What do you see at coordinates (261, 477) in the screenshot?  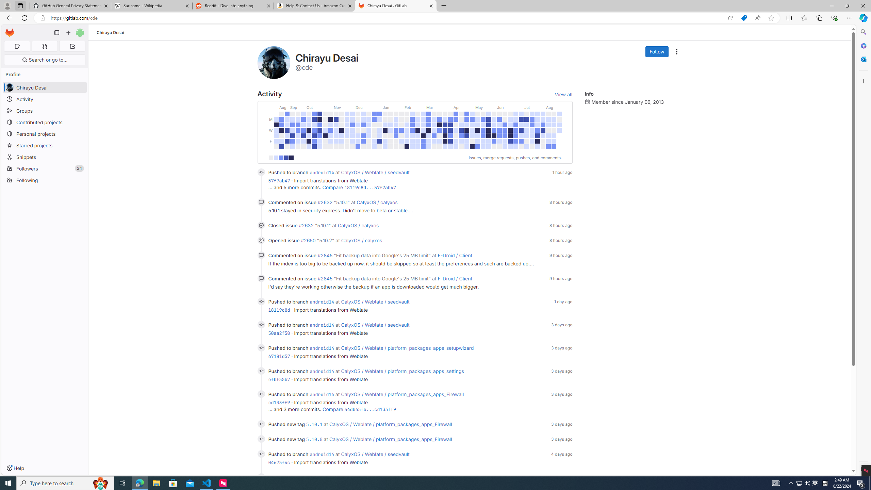 I see `Class: s14` at bounding box center [261, 477].